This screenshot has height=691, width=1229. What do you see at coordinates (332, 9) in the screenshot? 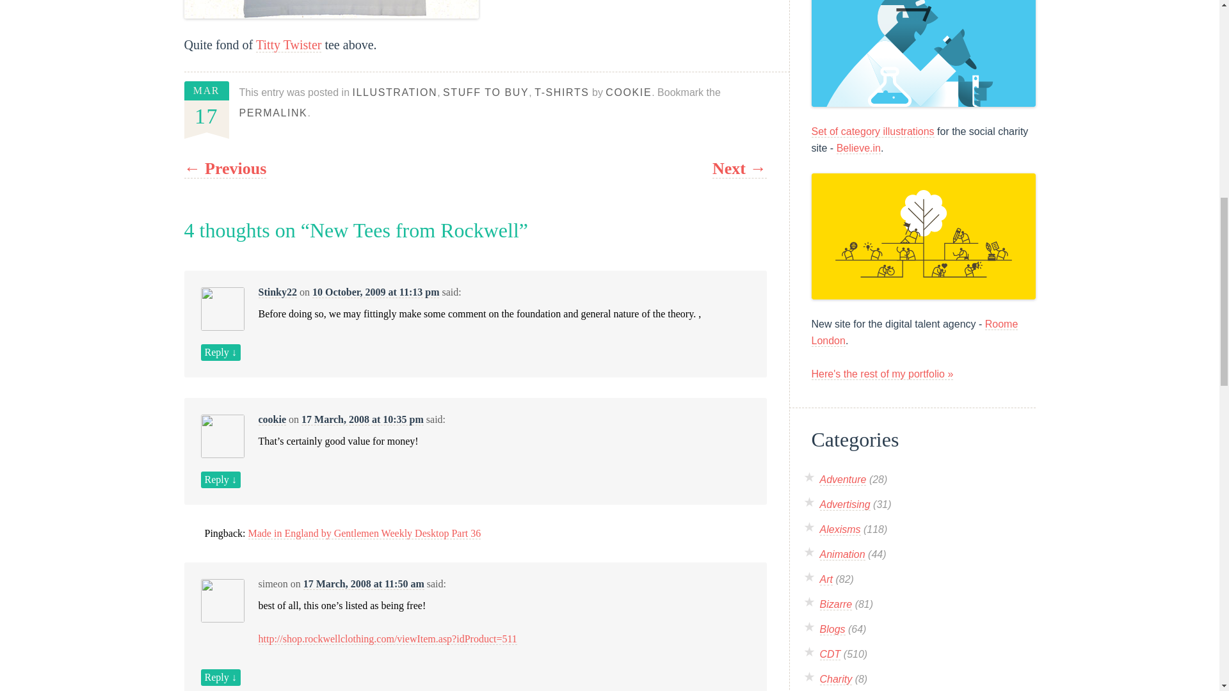
I see `titty twister` at bounding box center [332, 9].